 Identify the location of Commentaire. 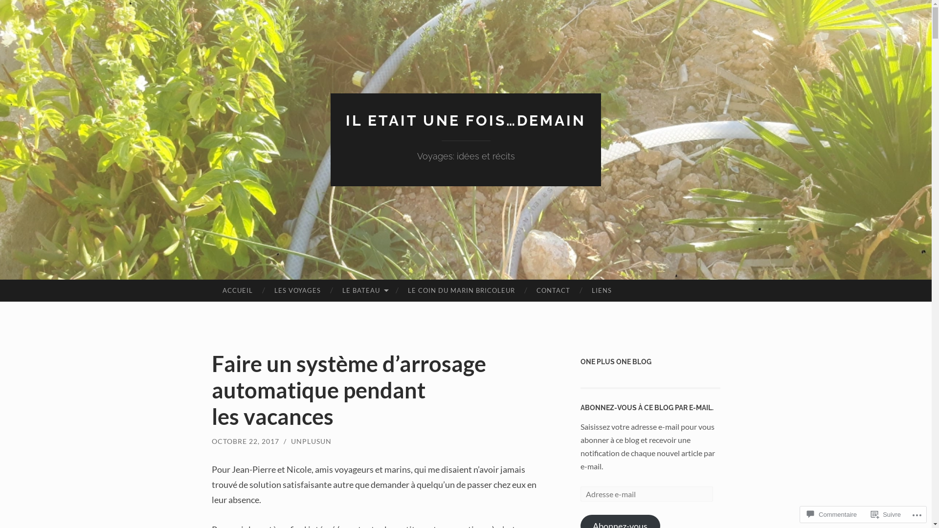
(832, 514).